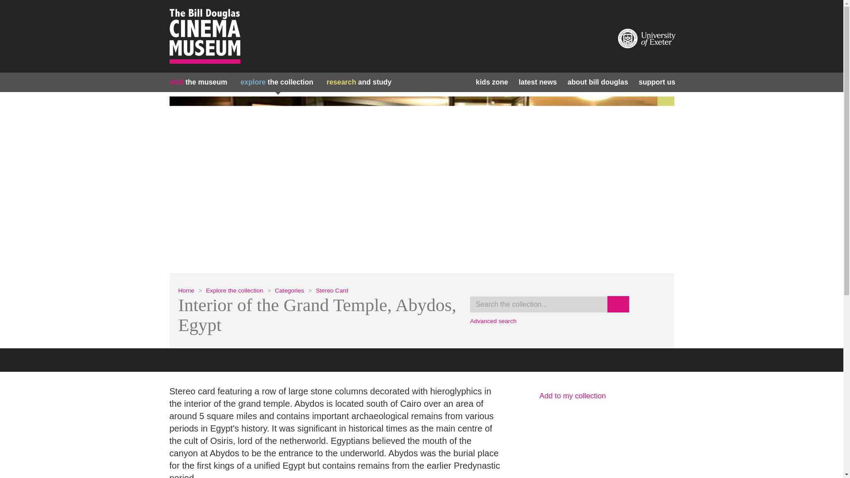 The width and height of the screenshot is (850, 478). I want to click on Stereo Card, so click(331, 290).